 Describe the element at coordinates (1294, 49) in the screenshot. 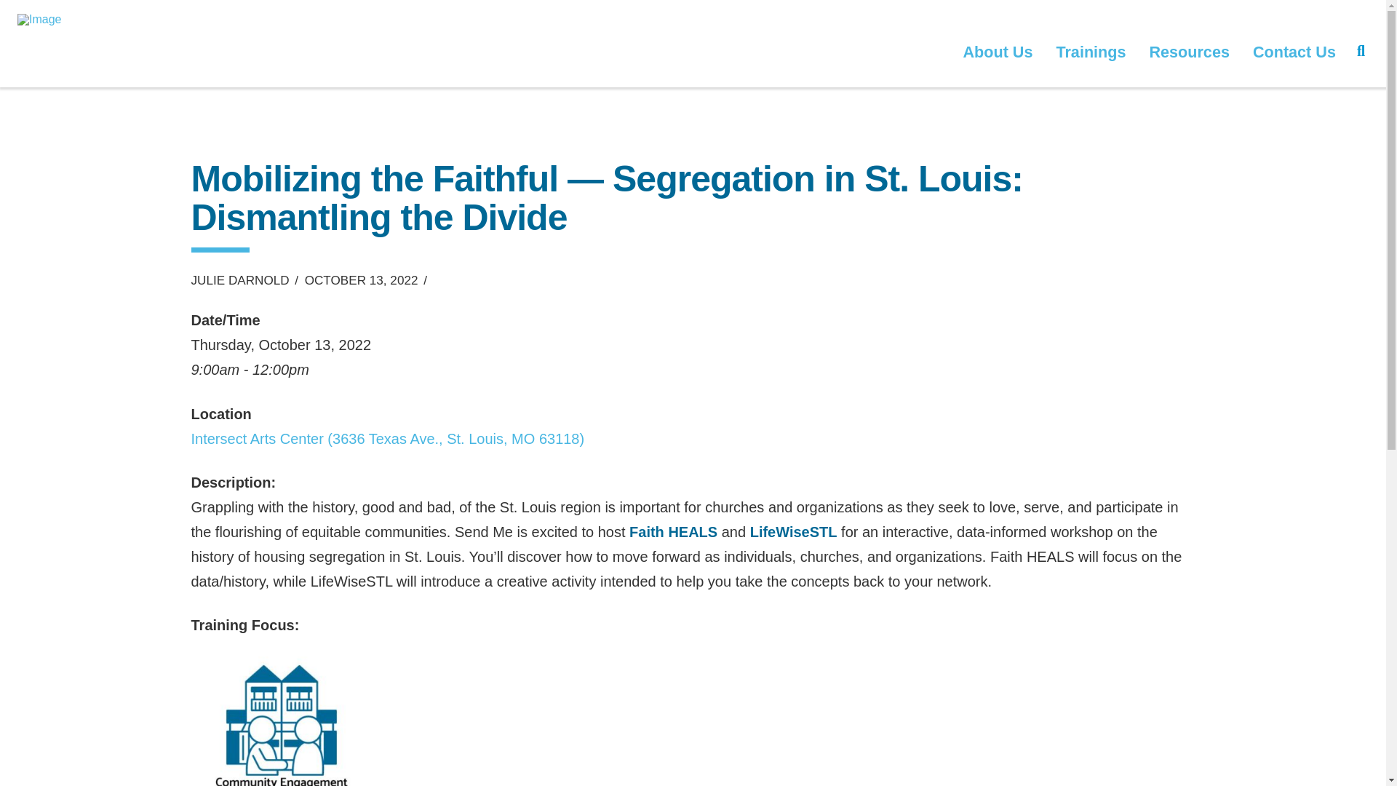

I see `Contact Us` at that location.